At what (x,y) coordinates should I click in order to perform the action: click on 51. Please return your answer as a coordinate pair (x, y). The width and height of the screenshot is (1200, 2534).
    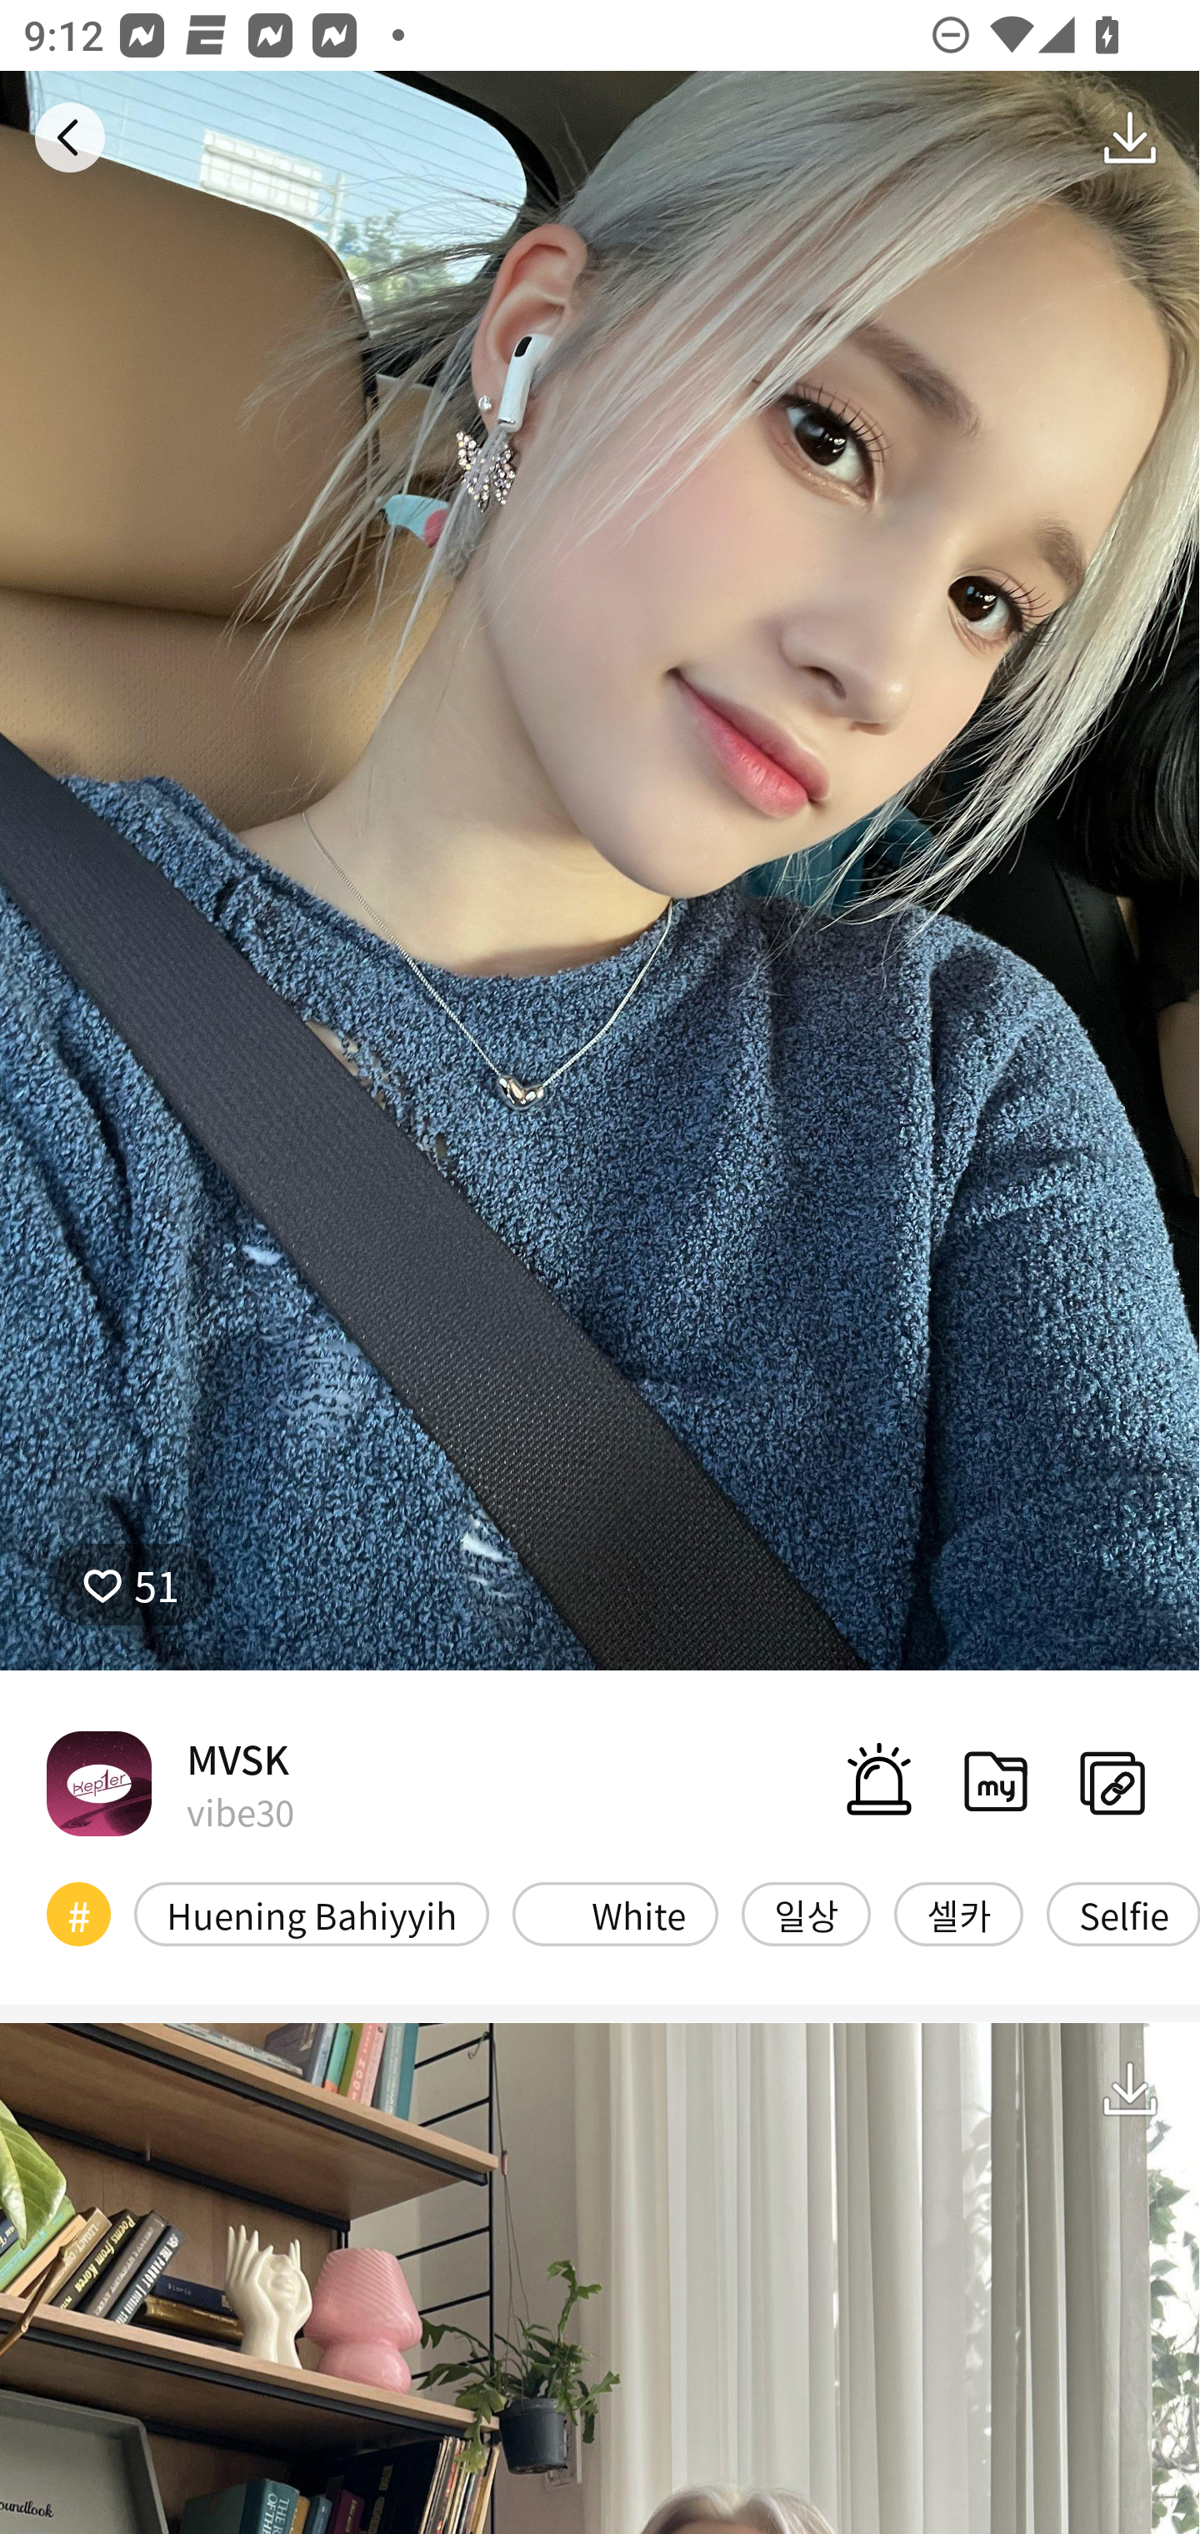
    Looking at the image, I should click on (130, 1585).